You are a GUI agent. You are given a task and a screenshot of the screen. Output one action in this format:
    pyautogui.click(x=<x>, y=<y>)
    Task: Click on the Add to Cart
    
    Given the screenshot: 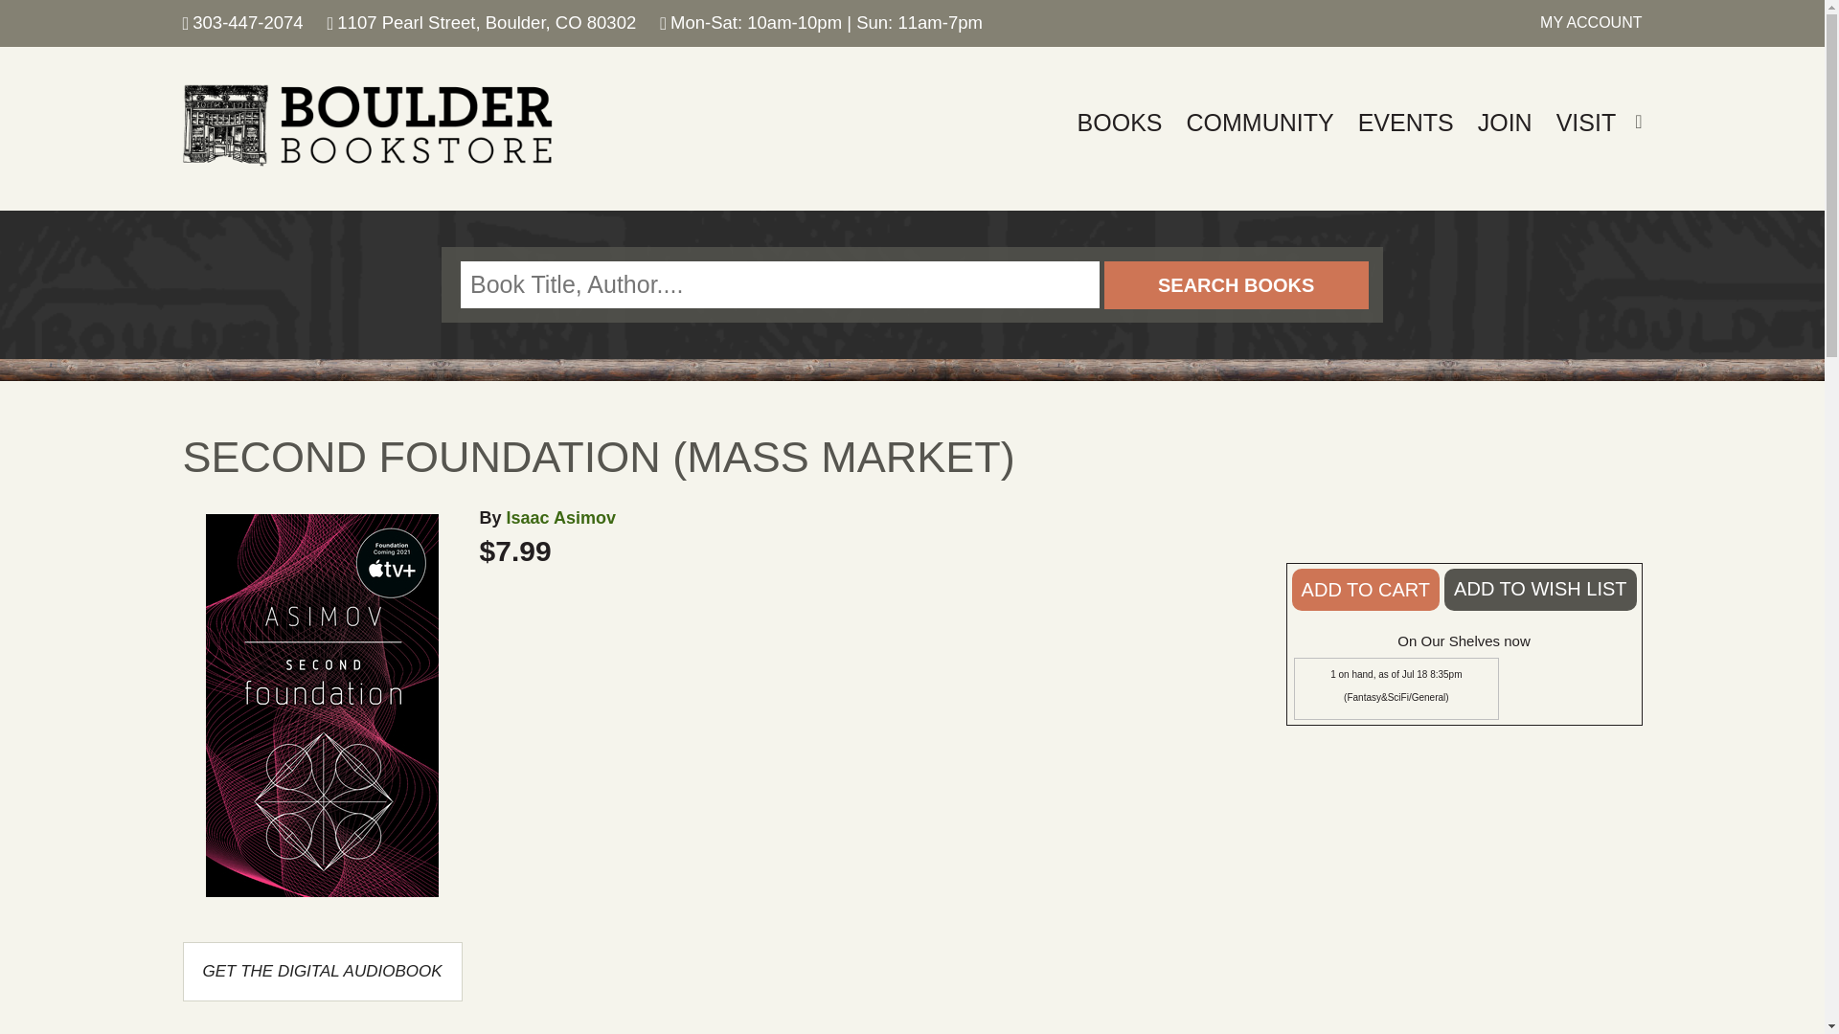 What is the action you would take?
    pyautogui.click(x=1366, y=590)
    